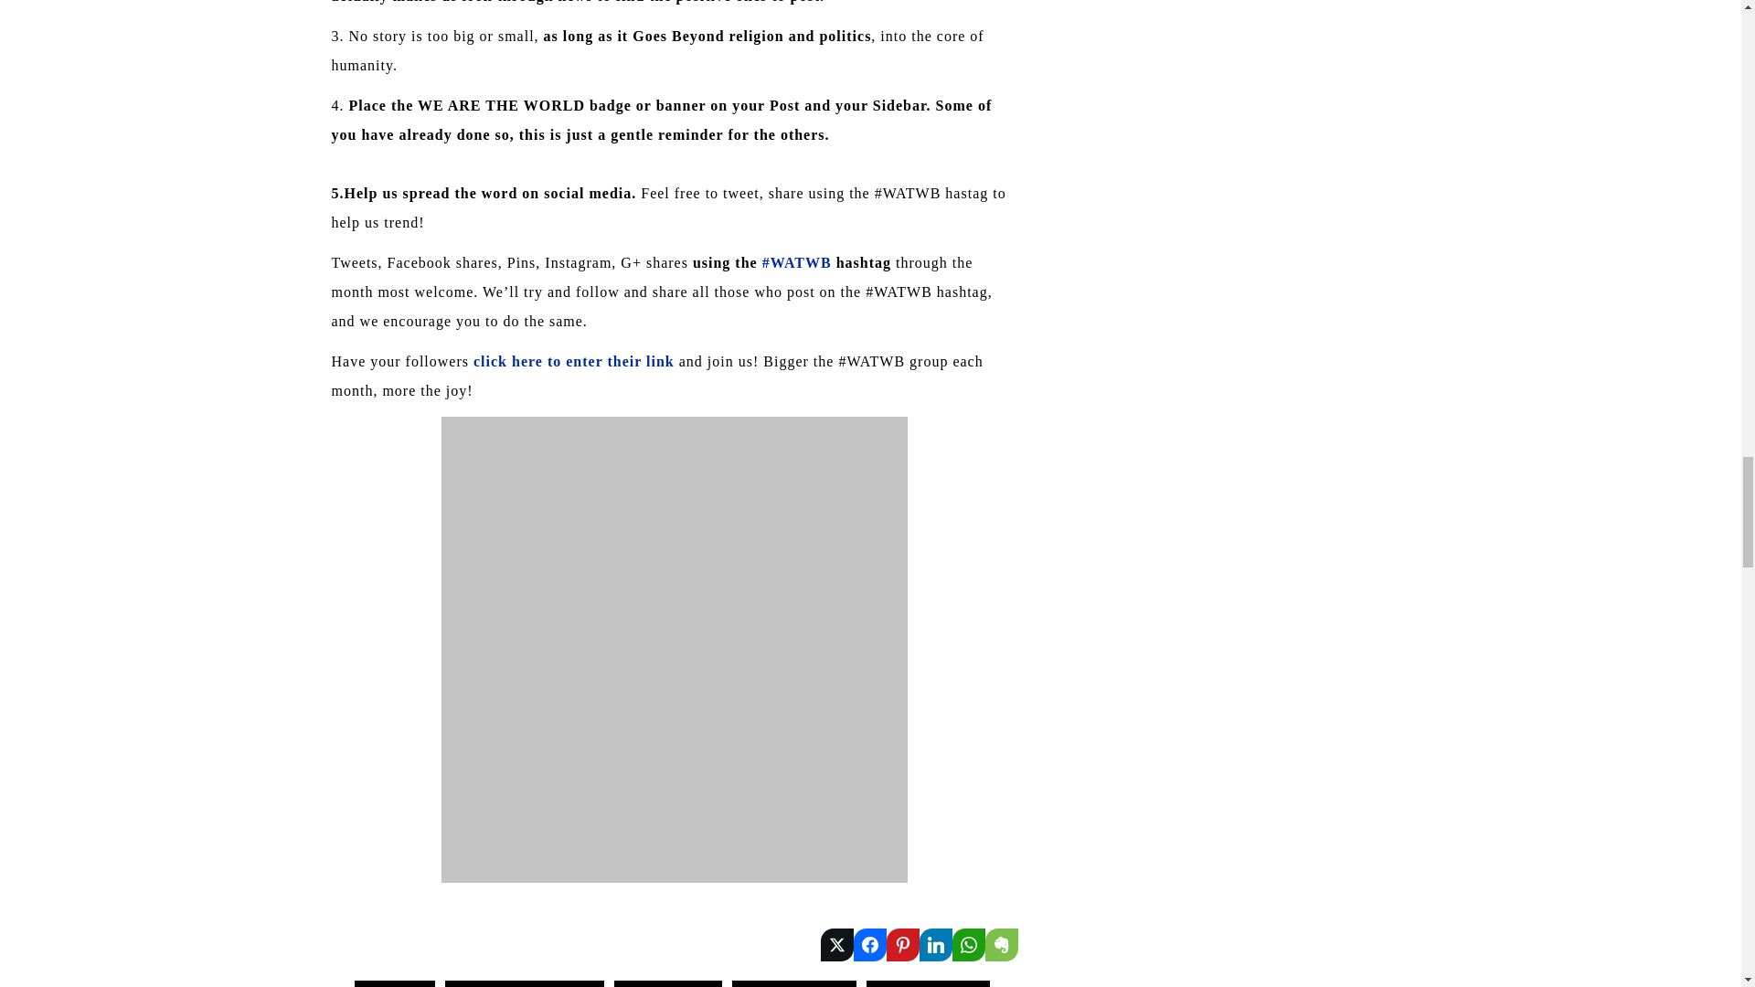  I want to click on mother nature, so click(667, 983).